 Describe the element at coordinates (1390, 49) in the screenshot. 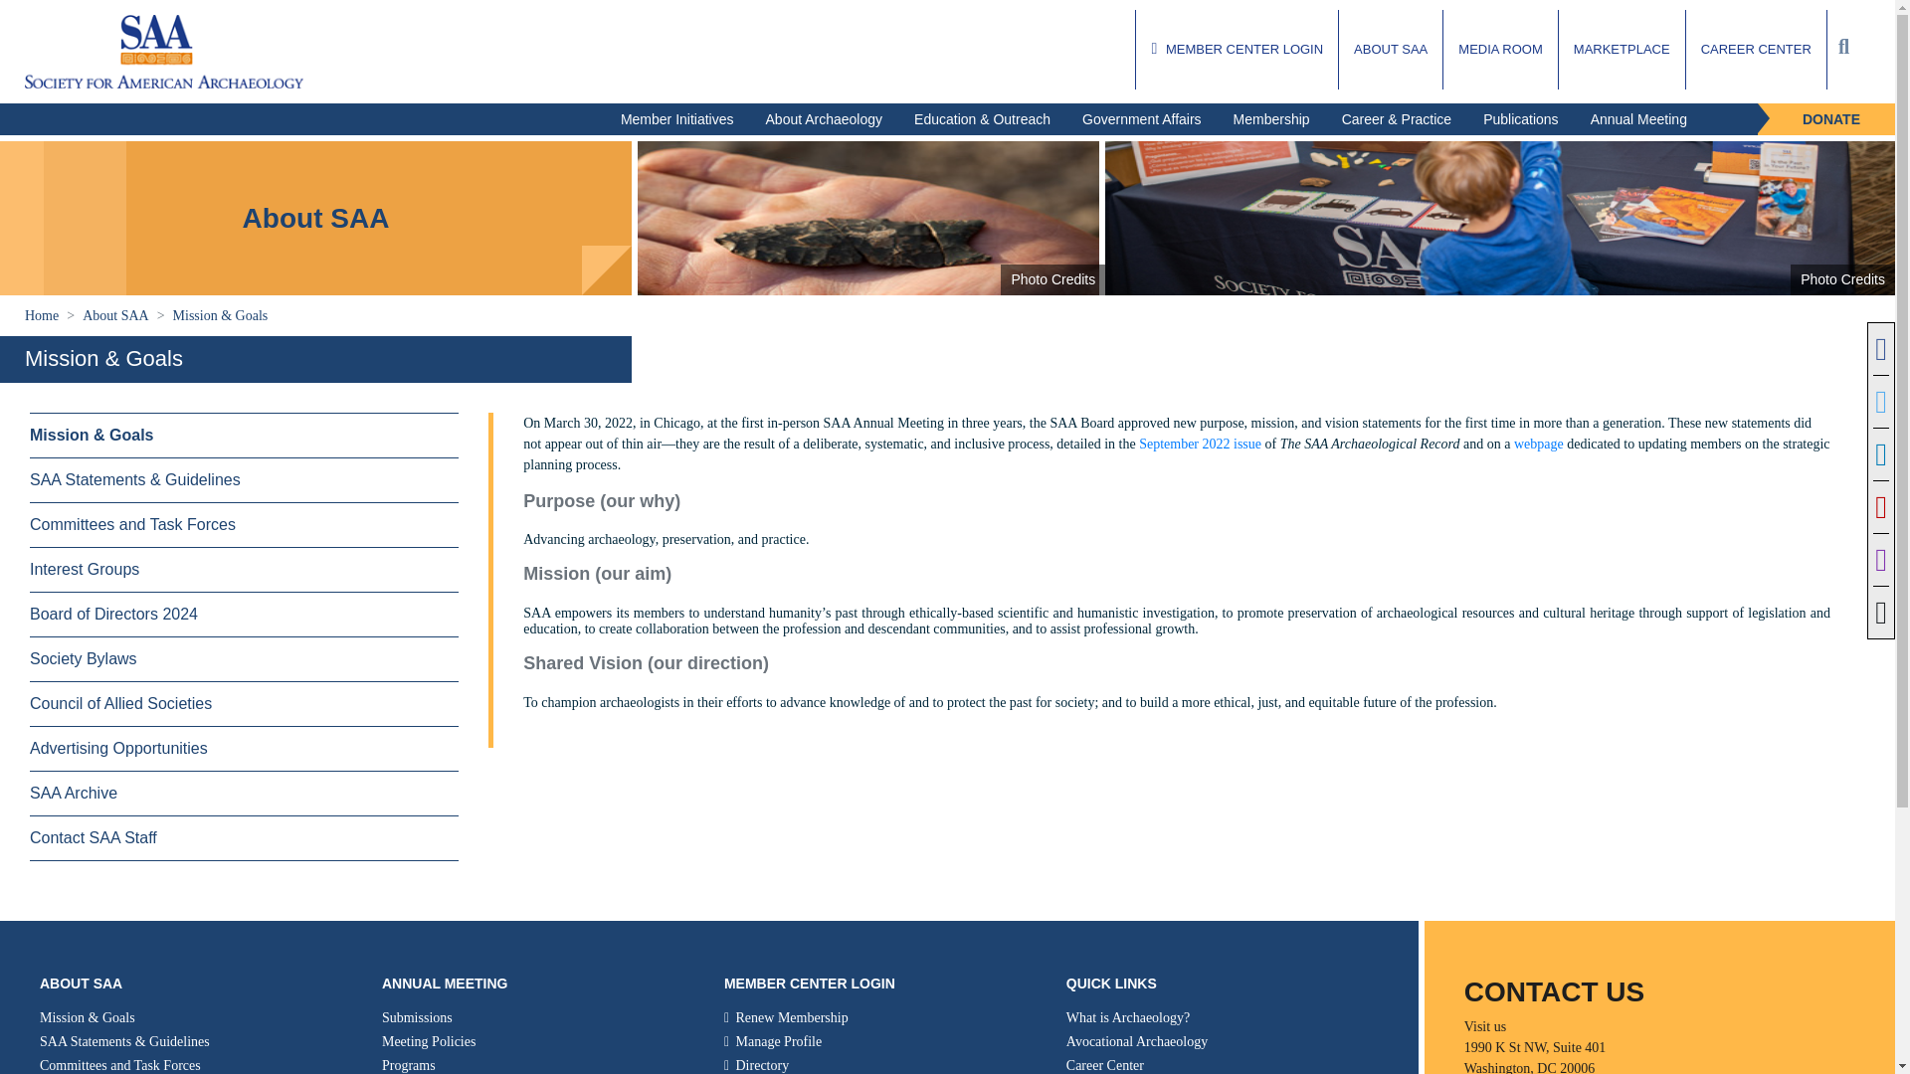

I see `ABOUT SAA` at that location.